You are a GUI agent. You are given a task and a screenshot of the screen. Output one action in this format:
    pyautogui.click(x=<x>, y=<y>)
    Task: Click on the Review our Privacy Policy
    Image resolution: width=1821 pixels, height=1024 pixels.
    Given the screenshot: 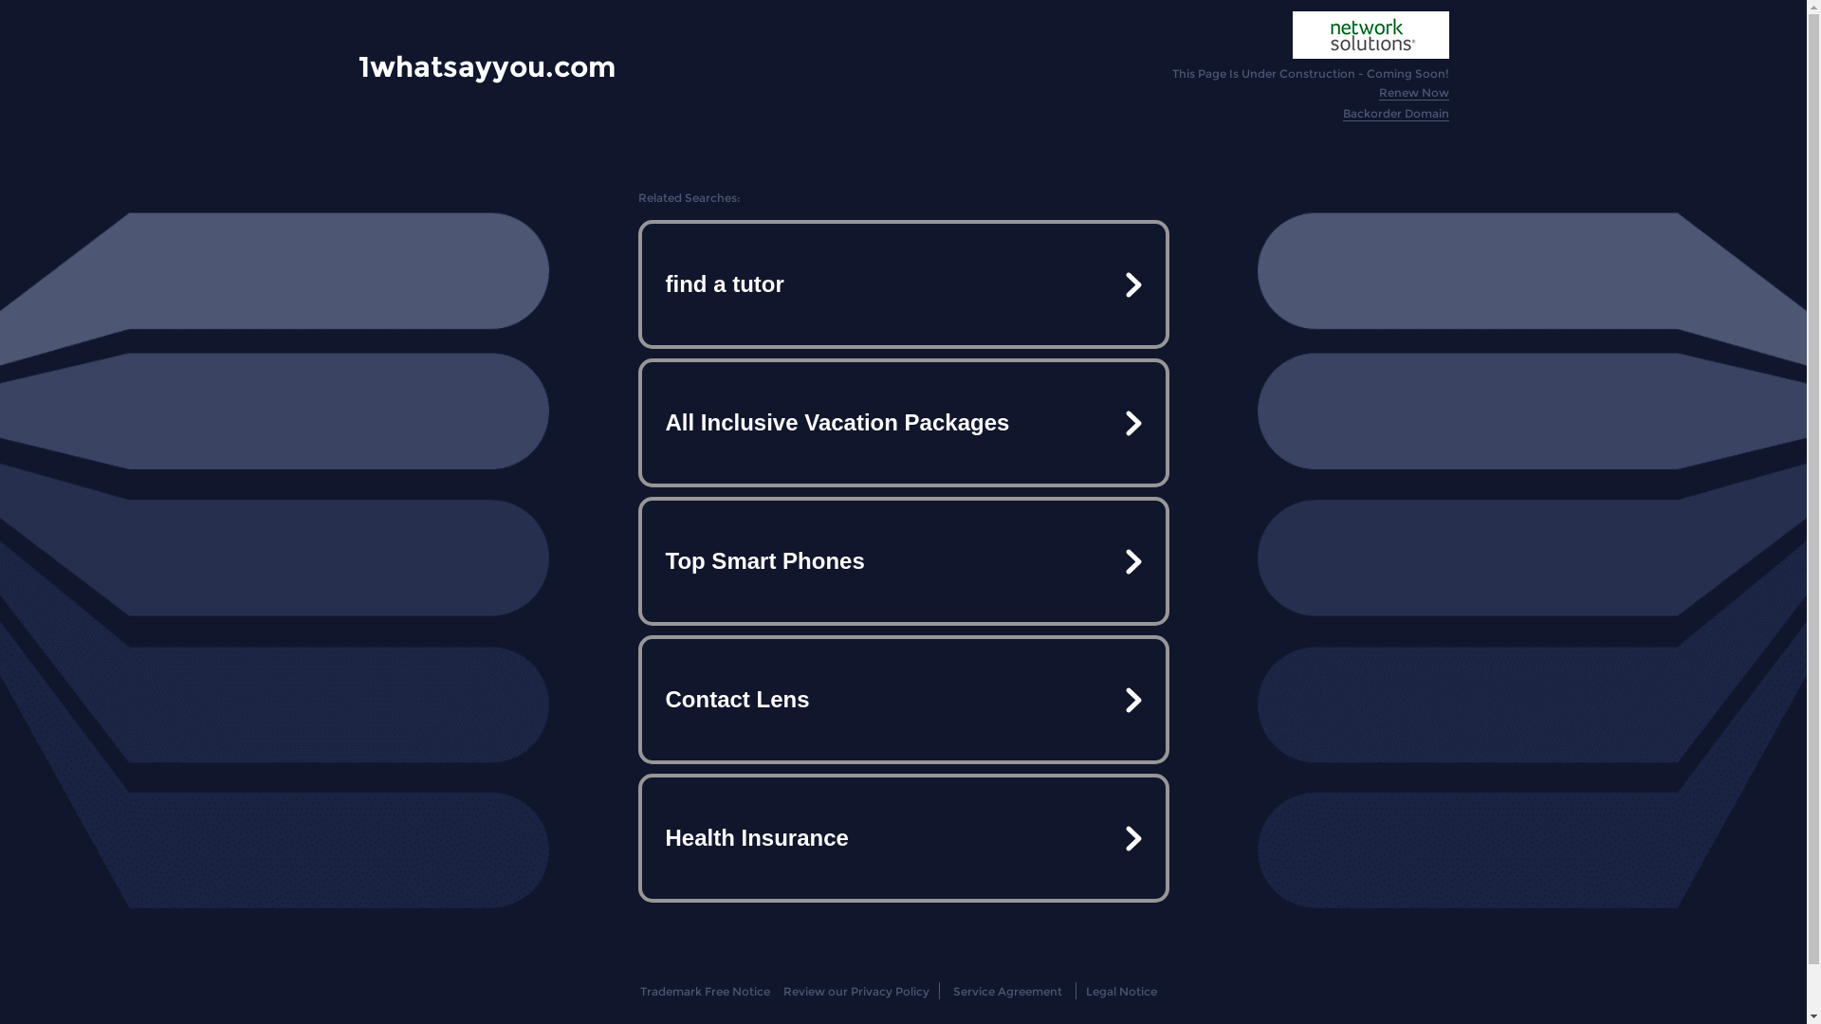 What is the action you would take?
    pyautogui.click(x=855, y=992)
    